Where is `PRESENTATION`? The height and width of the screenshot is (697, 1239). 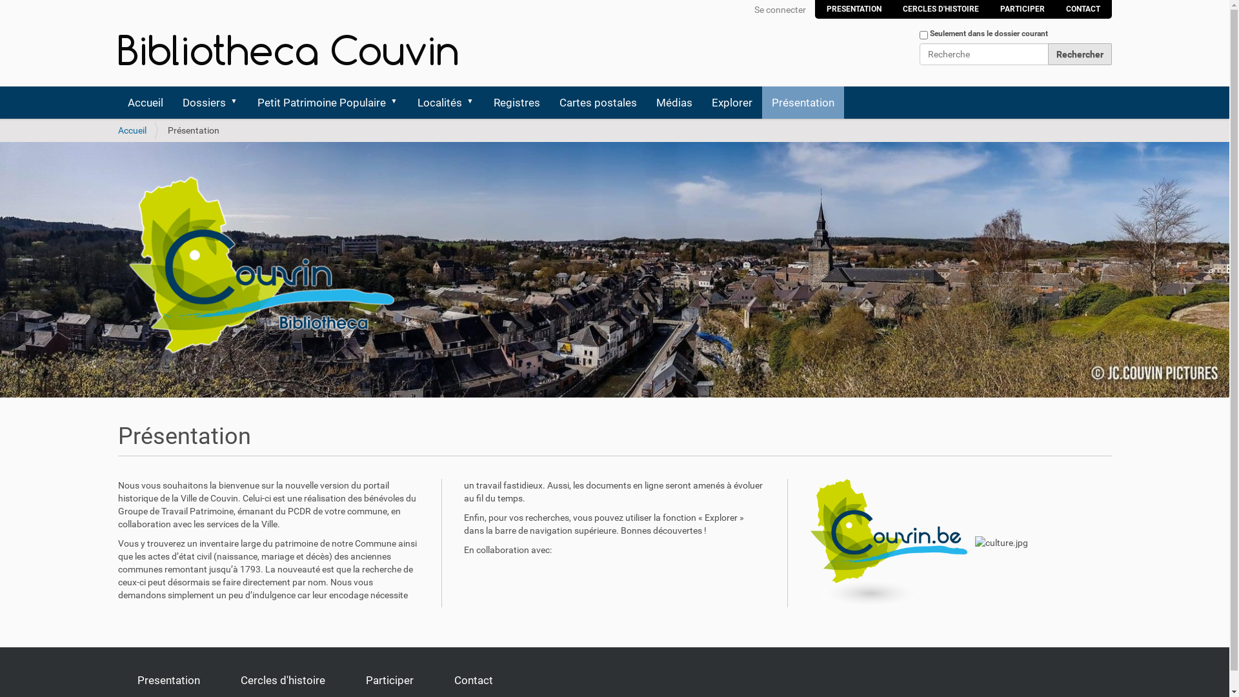 PRESENTATION is located at coordinates (853, 9).